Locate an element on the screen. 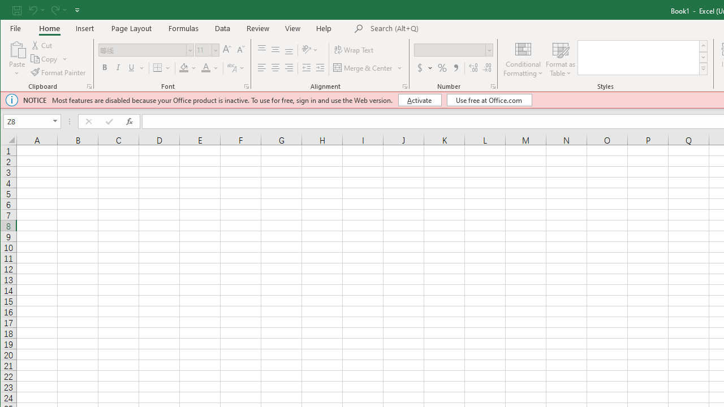 The height and width of the screenshot is (407, 724). Decrease Decimal is located at coordinates (486, 68).